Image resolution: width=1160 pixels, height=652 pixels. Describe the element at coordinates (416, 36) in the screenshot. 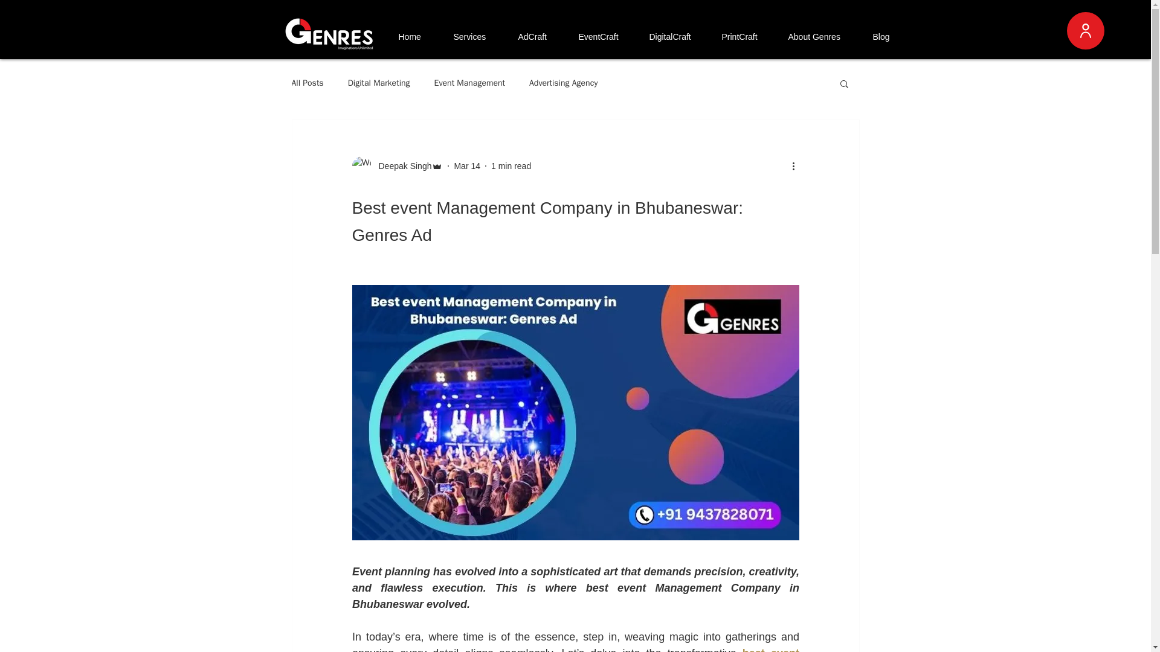

I see `Home` at that location.